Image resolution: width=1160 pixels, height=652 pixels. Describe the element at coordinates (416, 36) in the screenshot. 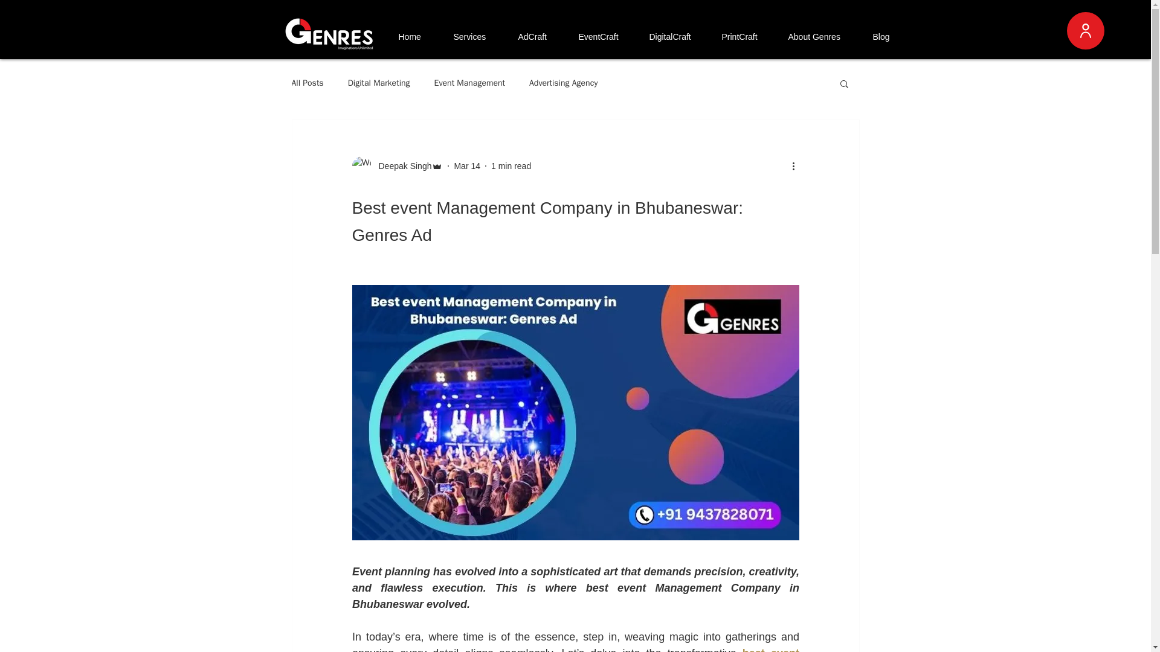

I see `Home` at that location.